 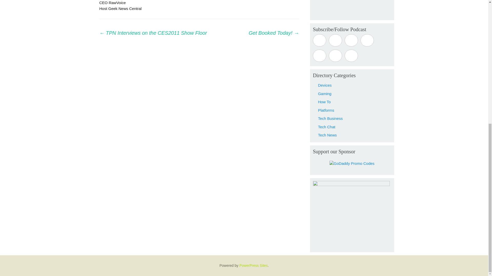 What do you see at coordinates (335, 56) in the screenshot?
I see `Subscribe via RSS` at bounding box center [335, 56].